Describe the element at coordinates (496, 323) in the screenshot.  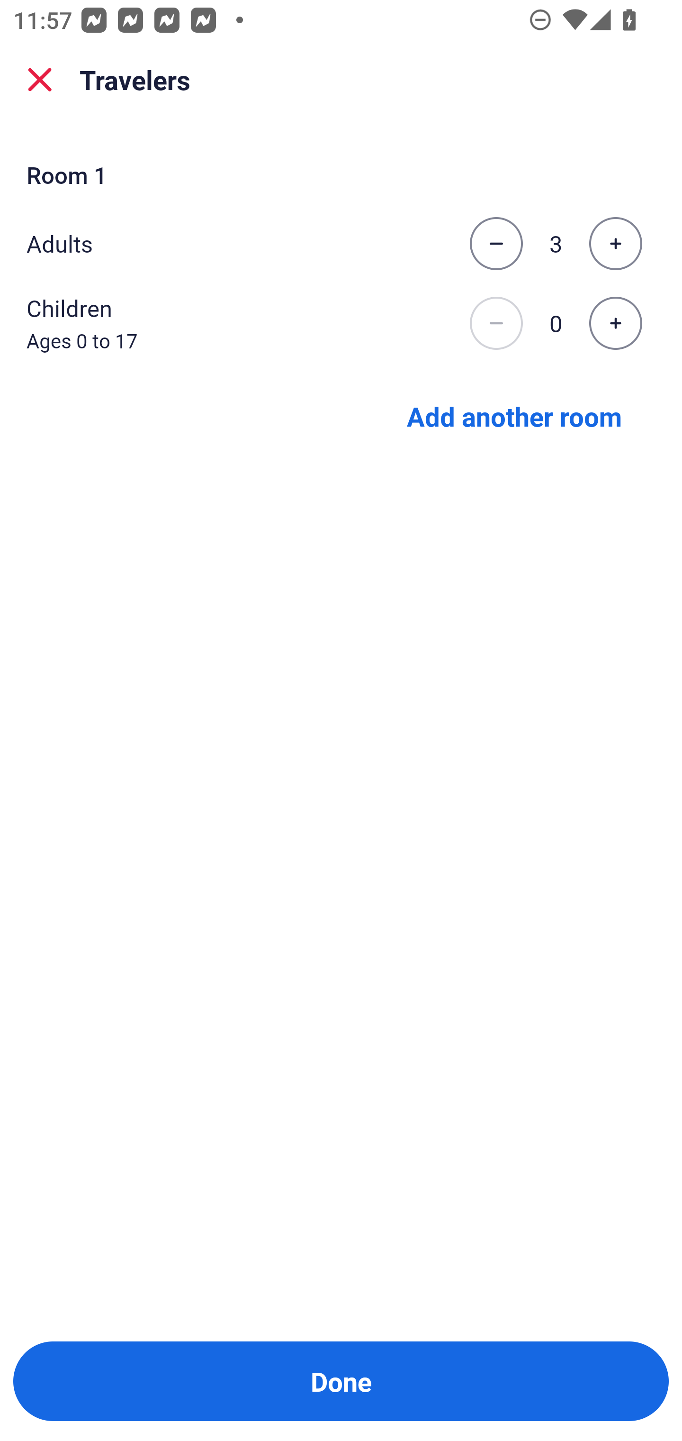
I see `Decrease the number of children` at that location.